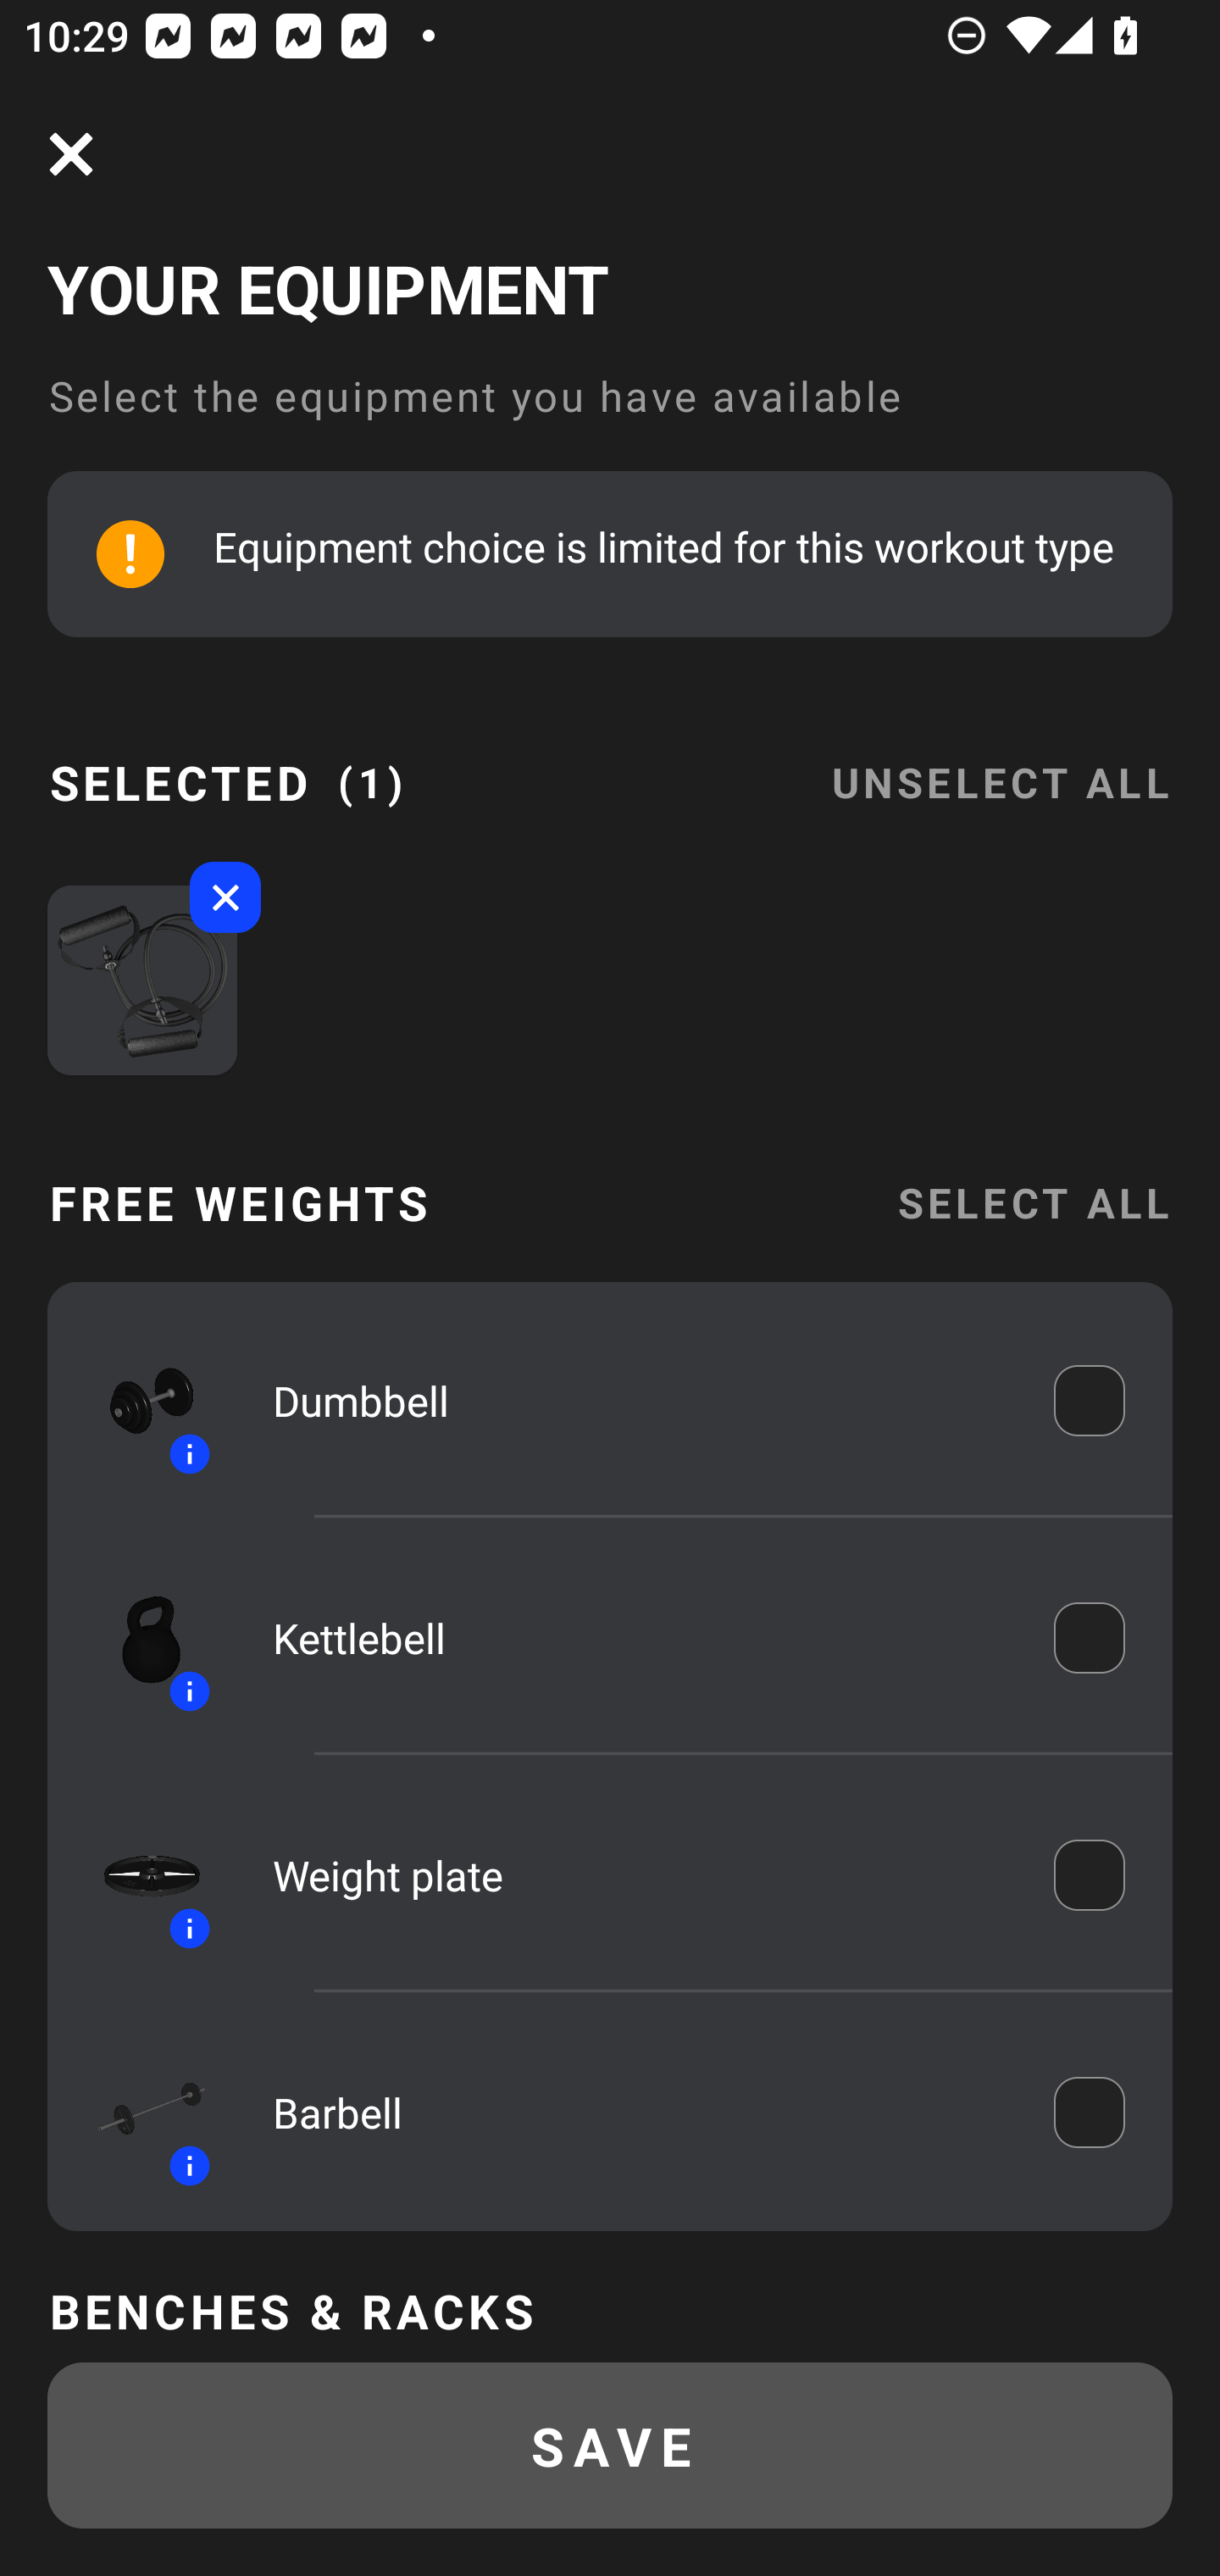  What do you see at coordinates (640, 1400) in the screenshot?
I see `Dumbbell` at bounding box center [640, 1400].